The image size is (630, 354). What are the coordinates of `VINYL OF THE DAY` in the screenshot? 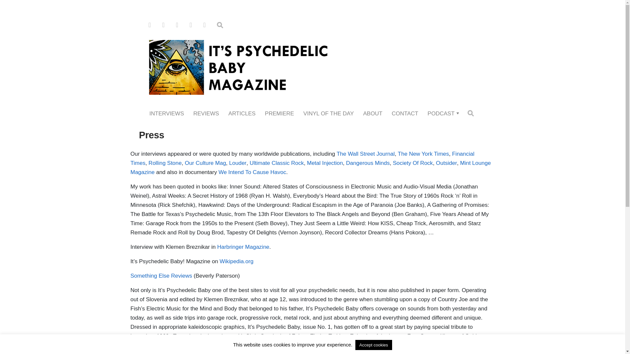 It's located at (329, 113).